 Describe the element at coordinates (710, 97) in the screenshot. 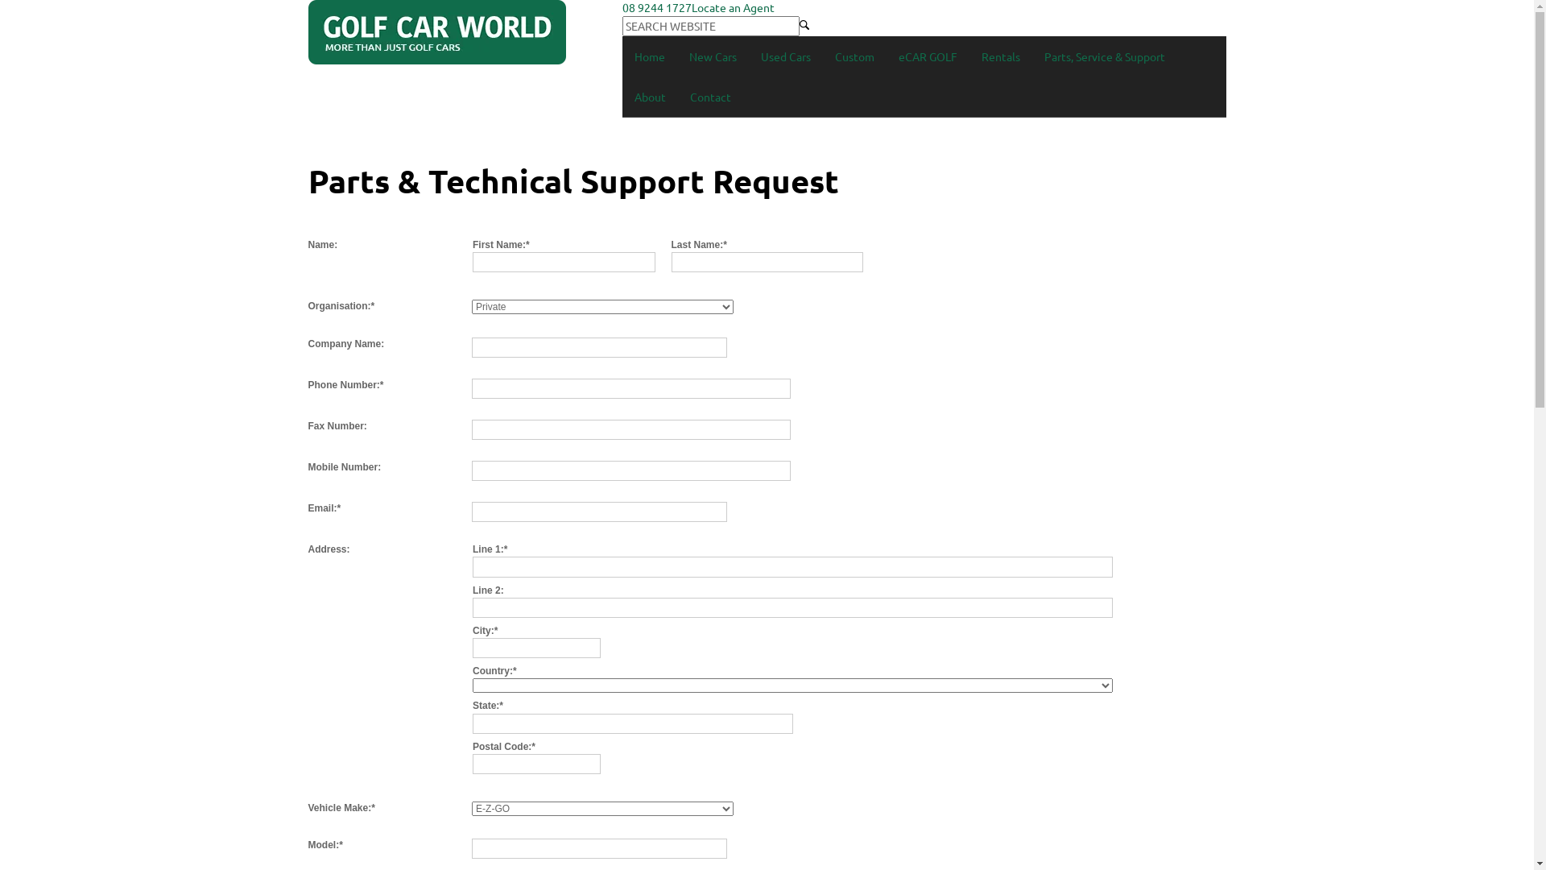

I see `Contact` at that location.